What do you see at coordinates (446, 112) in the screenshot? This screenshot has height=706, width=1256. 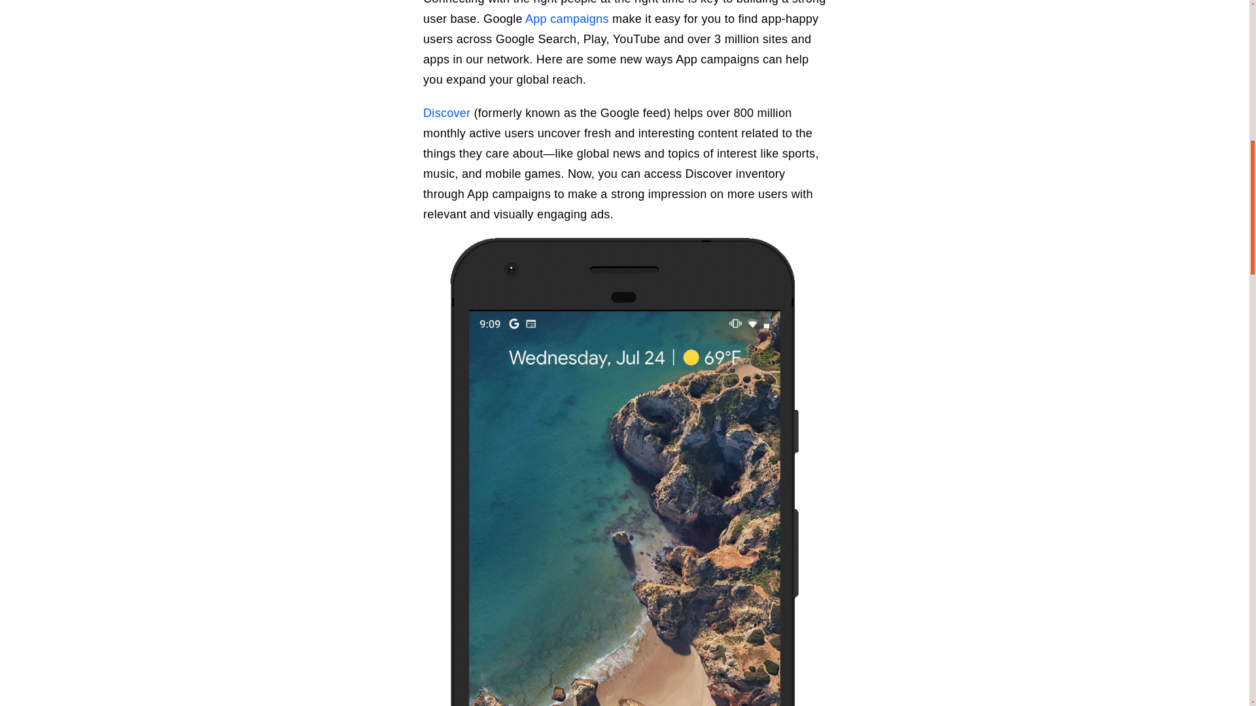 I see `Discover` at bounding box center [446, 112].